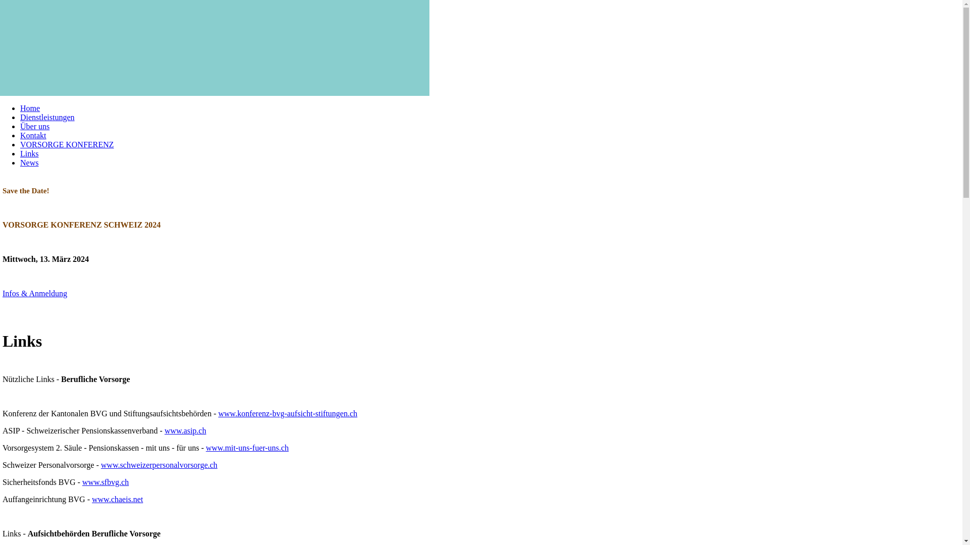 The height and width of the screenshot is (545, 970). I want to click on Home, so click(30, 108).